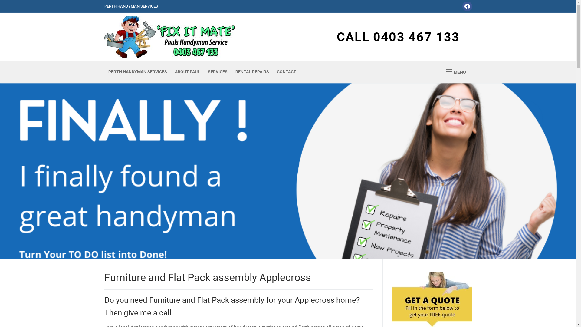  What do you see at coordinates (456, 72) in the screenshot?
I see `MENU` at bounding box center [456, 72].